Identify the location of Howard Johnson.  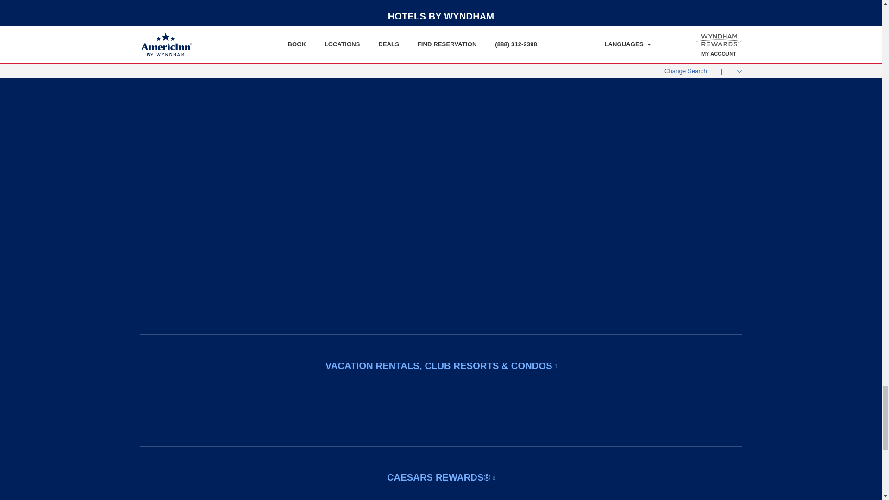
(291, 187).